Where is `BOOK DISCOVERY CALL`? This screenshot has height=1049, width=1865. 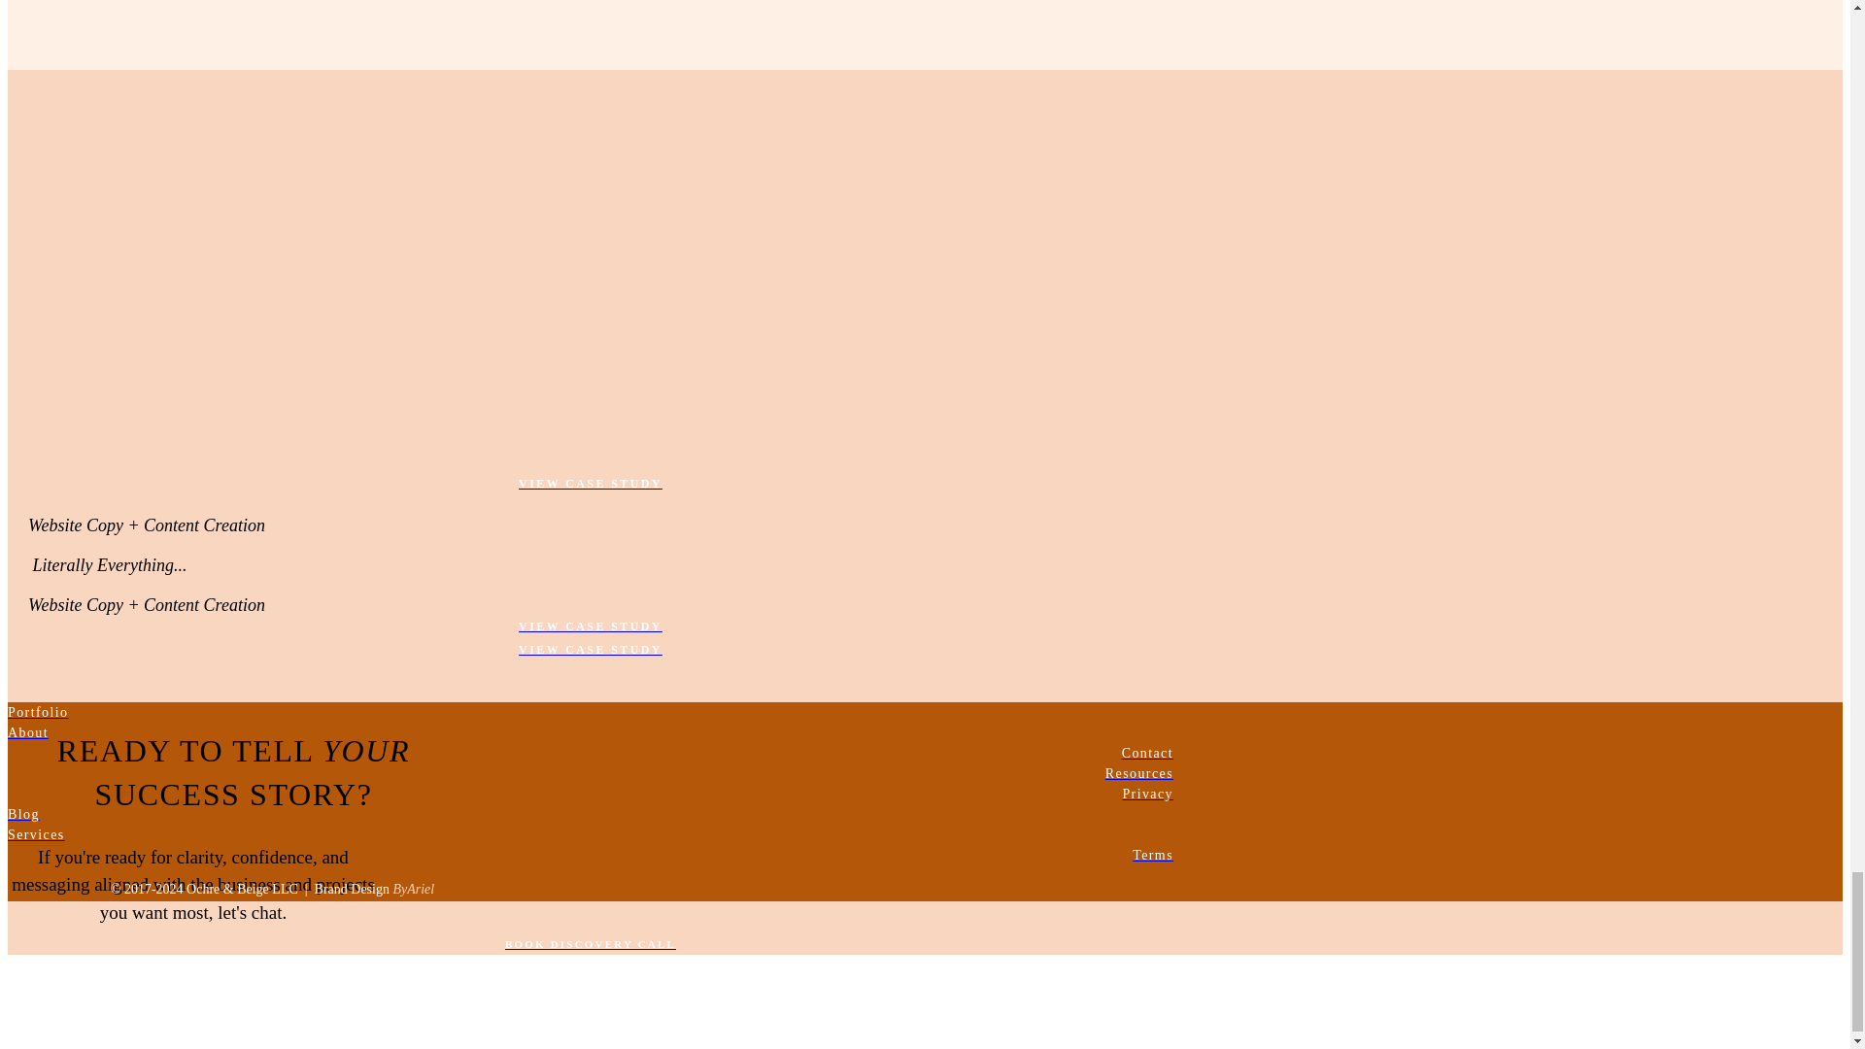
BOOK DISCOVERY CALL is located at coordinates (590, 944).